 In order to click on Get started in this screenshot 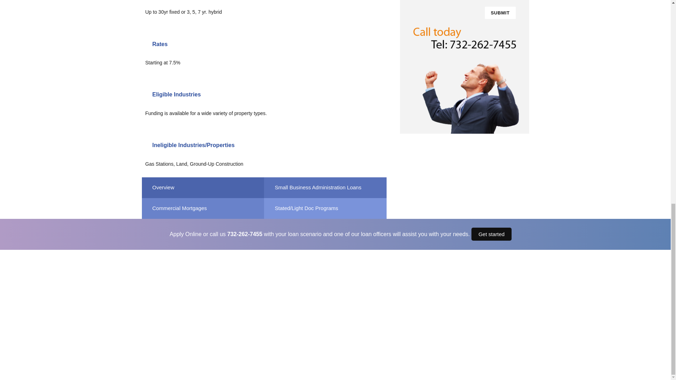, I will do `click(492, 234)`.